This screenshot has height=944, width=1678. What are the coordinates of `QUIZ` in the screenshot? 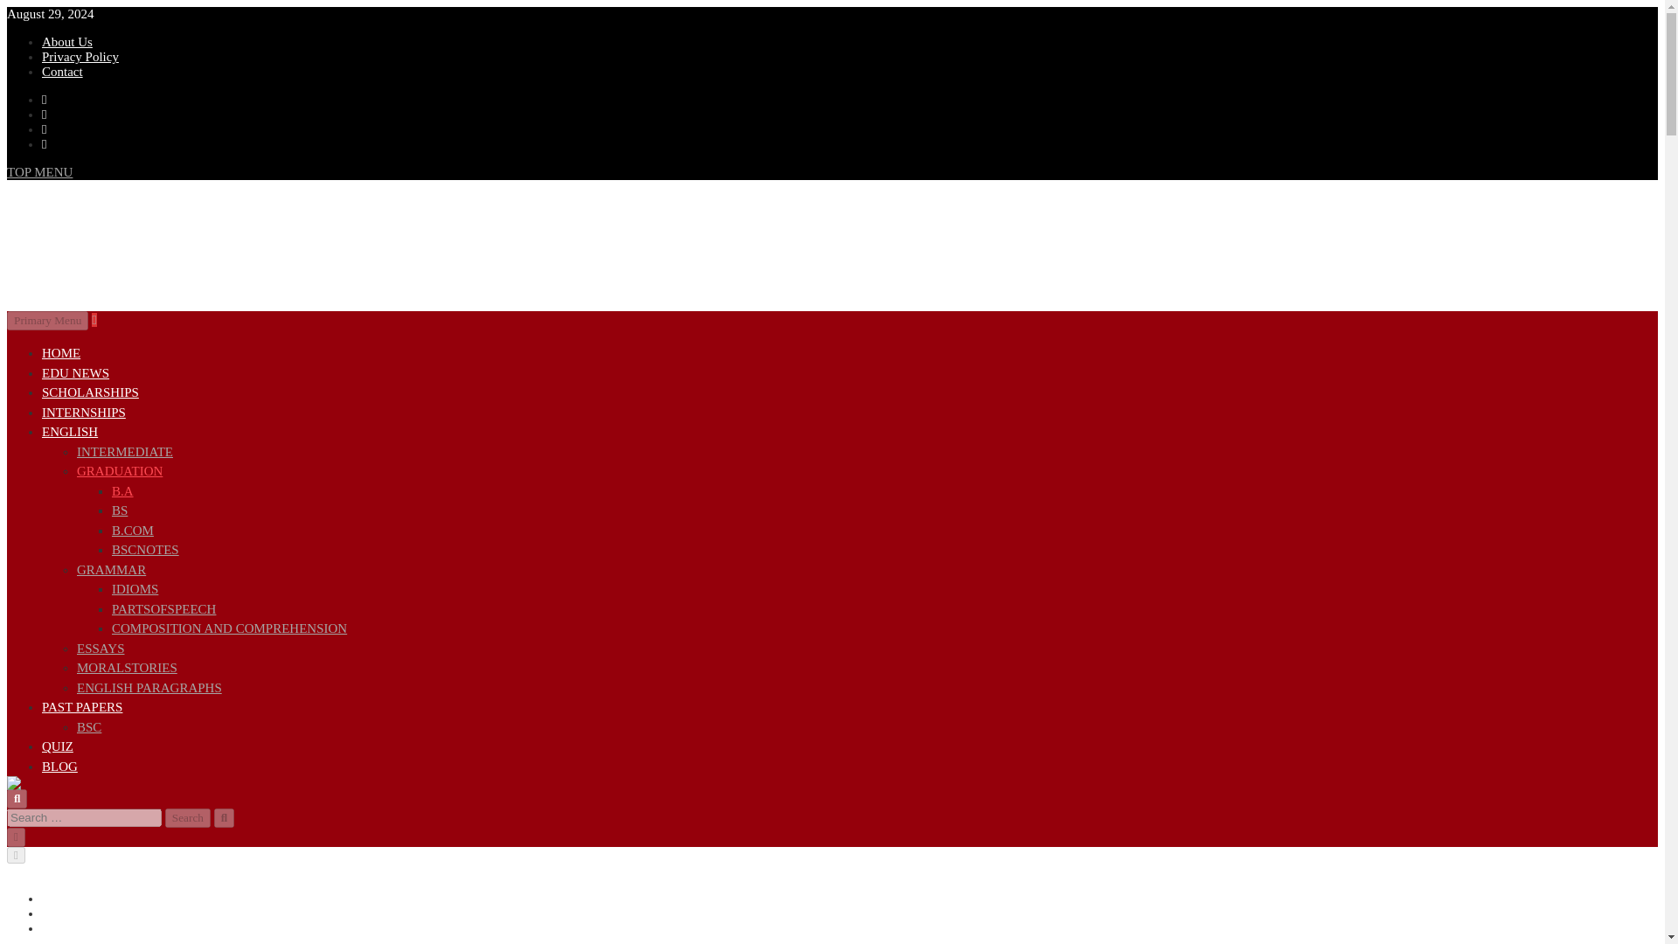 It's located at (58, 746).